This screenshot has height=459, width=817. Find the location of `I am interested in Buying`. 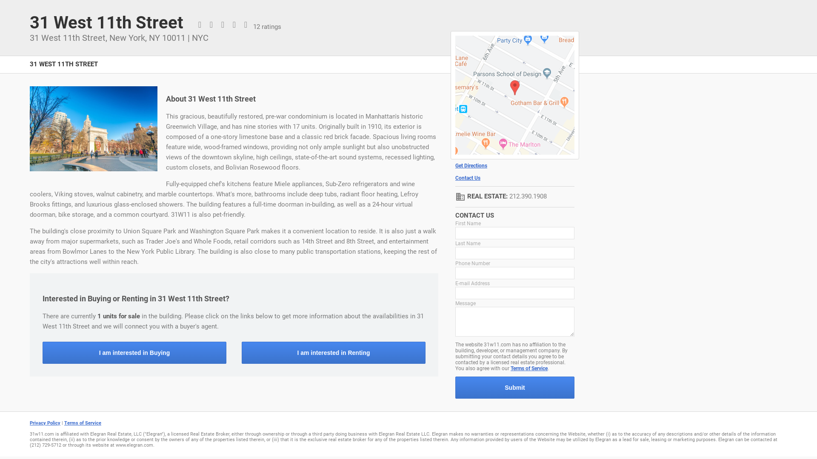

I am interested in Buying is located at coordinates (134, 353).